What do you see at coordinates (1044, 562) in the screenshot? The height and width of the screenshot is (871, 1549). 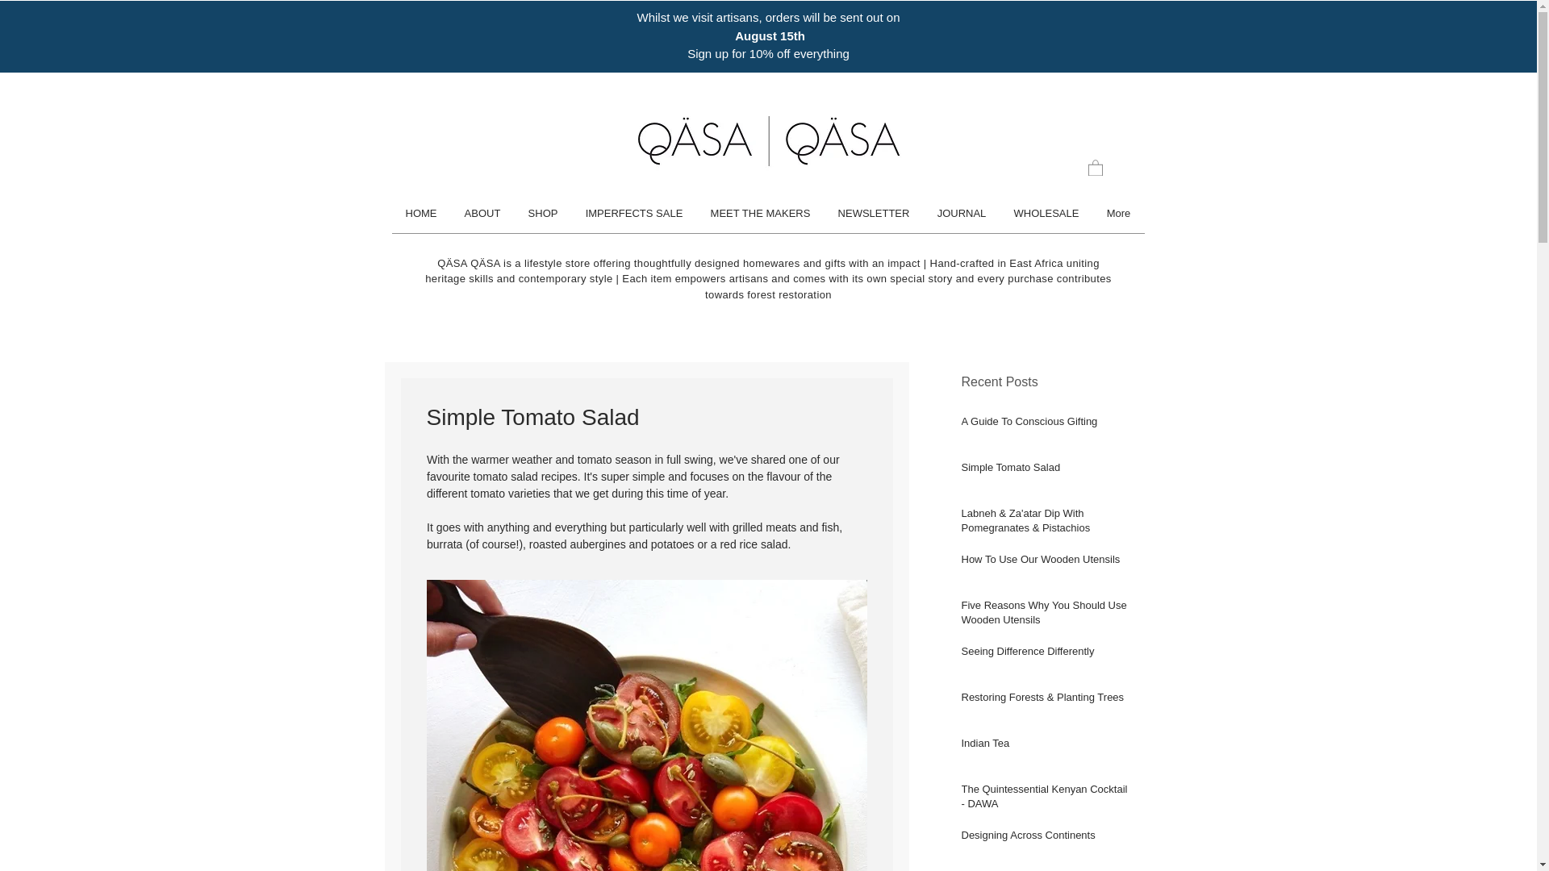 I see `How To Use Our Wooden Utensils` at bounding box center [1044, 562].